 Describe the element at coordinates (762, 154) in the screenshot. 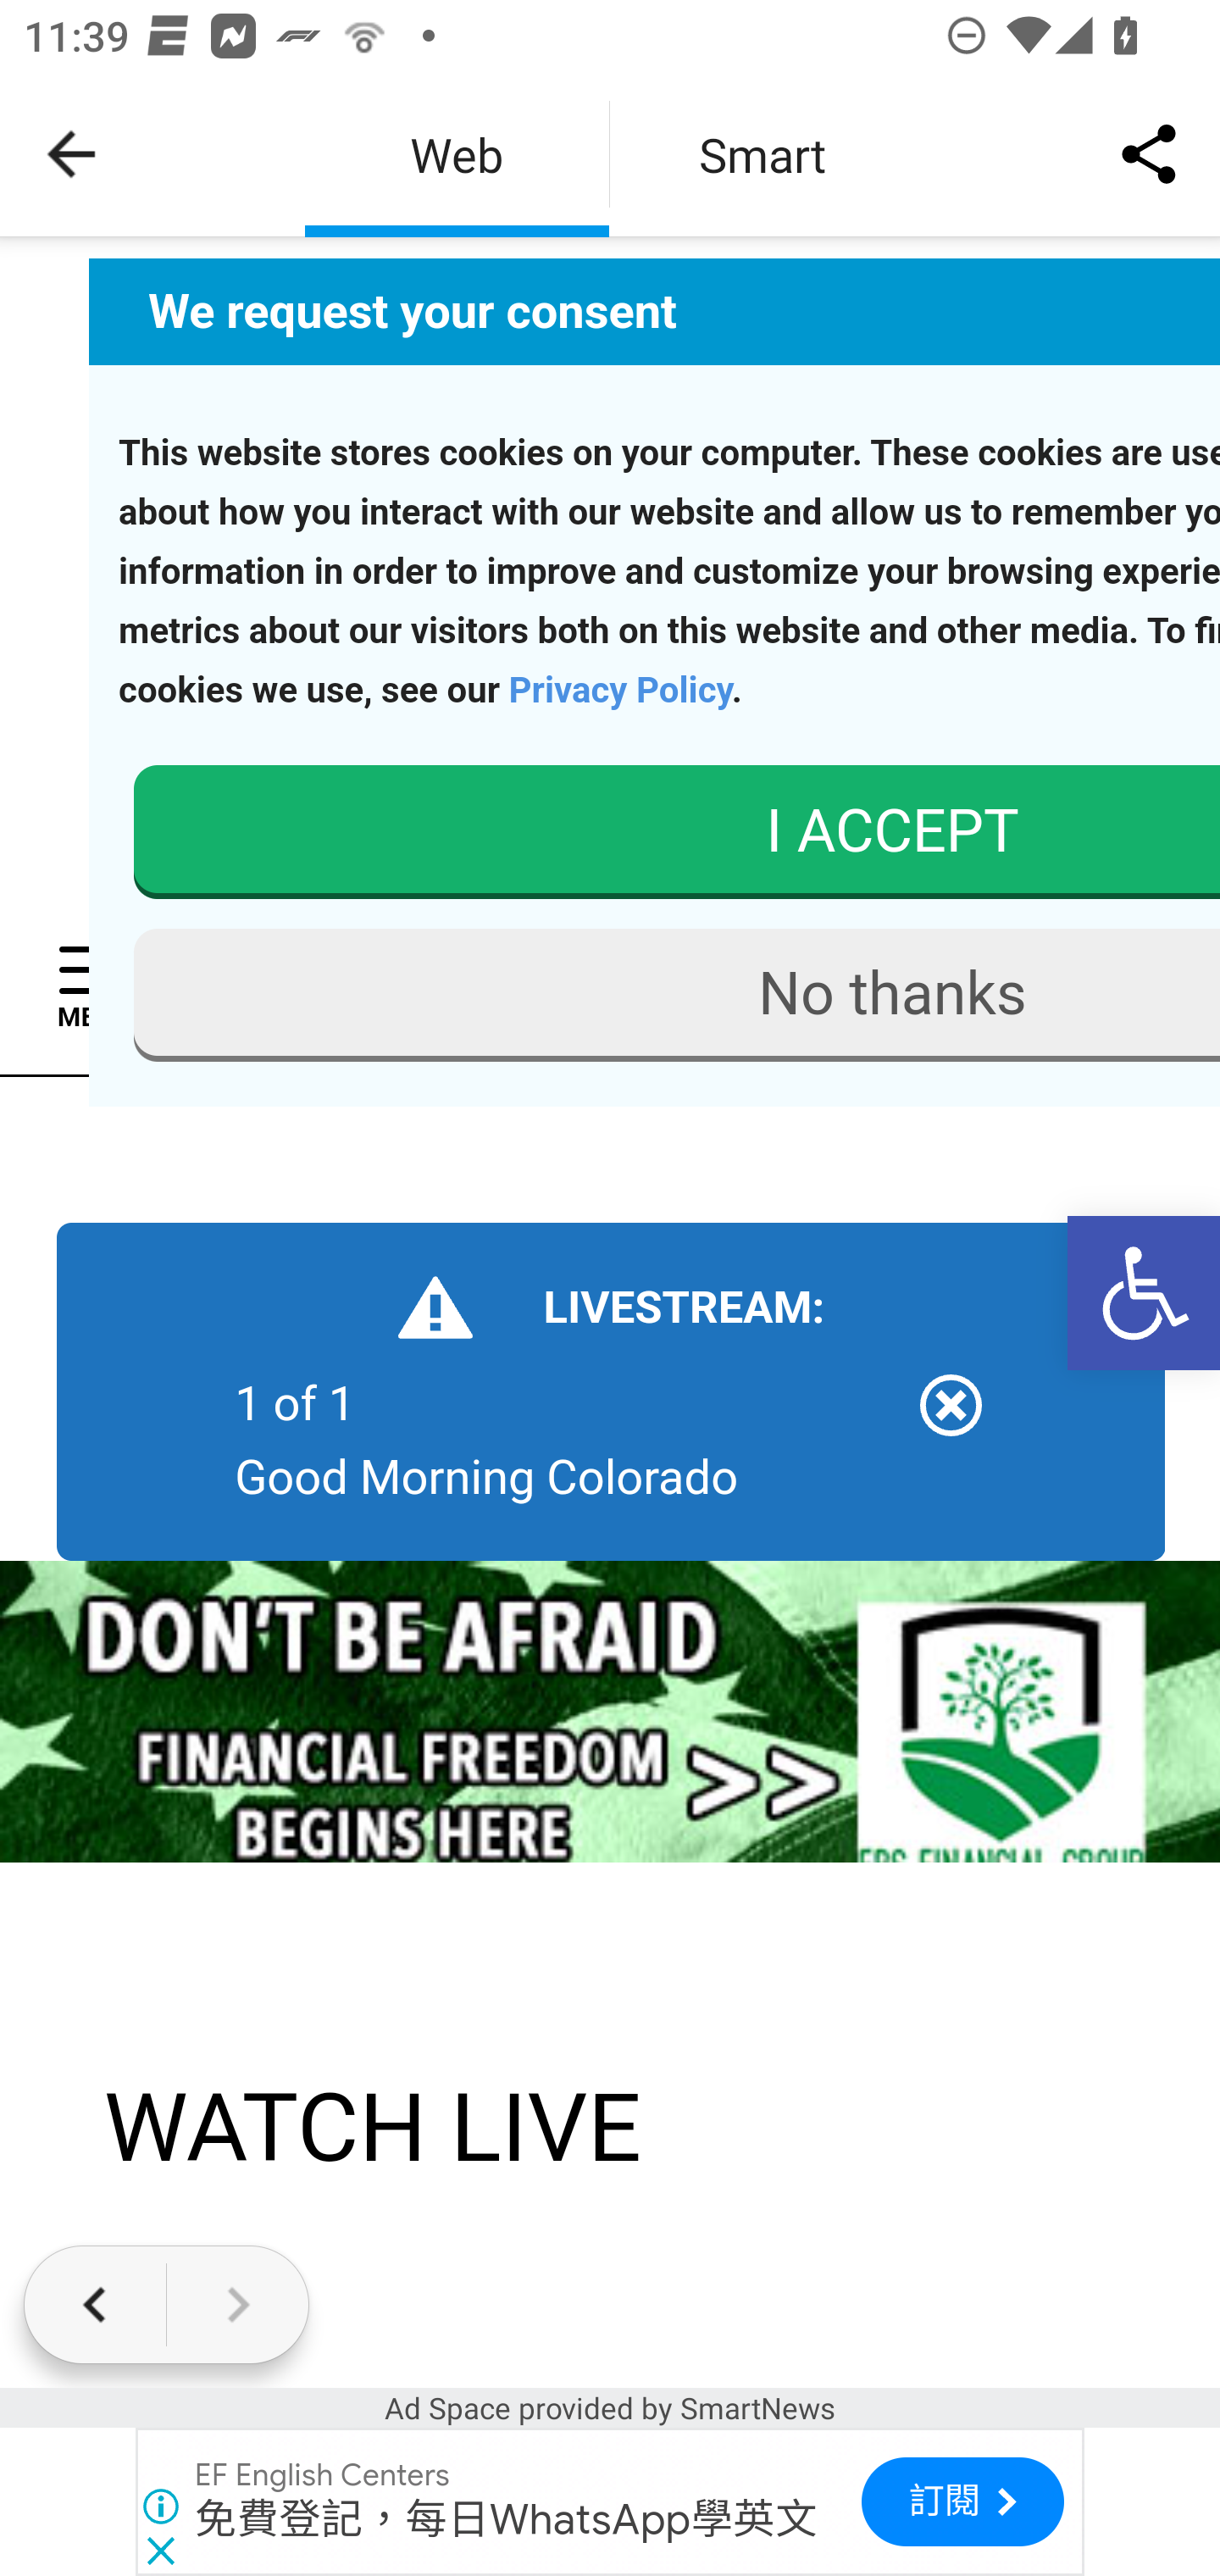

I see `Smart` at that location.